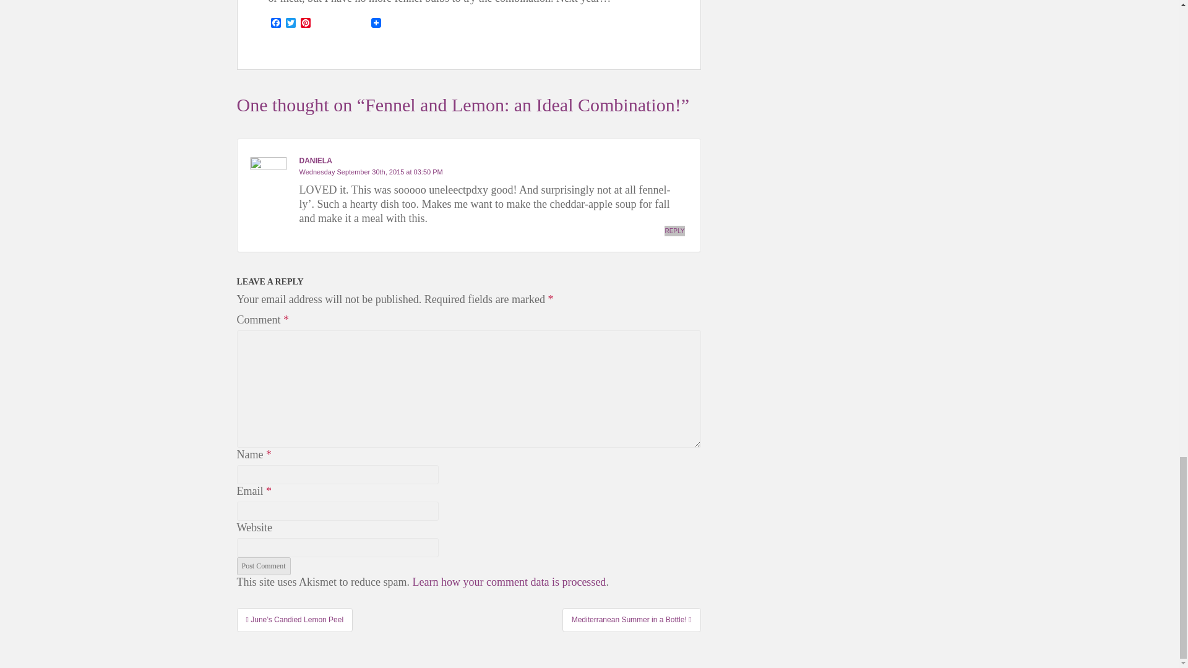 This screenshot has height=668, width=1188. Describe the element at coordinates (371, 172) in the screenshot. I see `Wednesday September 30th, 2015 at 03:50 PM` at that location.